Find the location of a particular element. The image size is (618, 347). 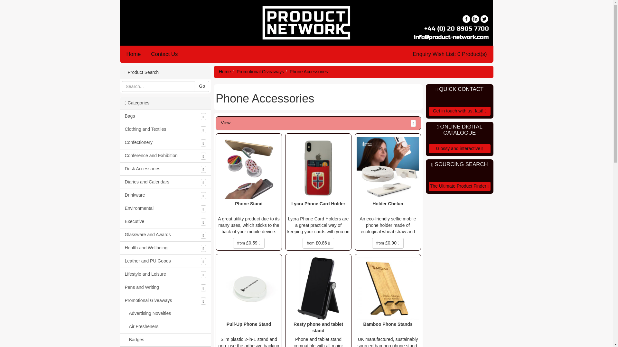

Bamboo Phone Stands is located at coordinates (388, 328).